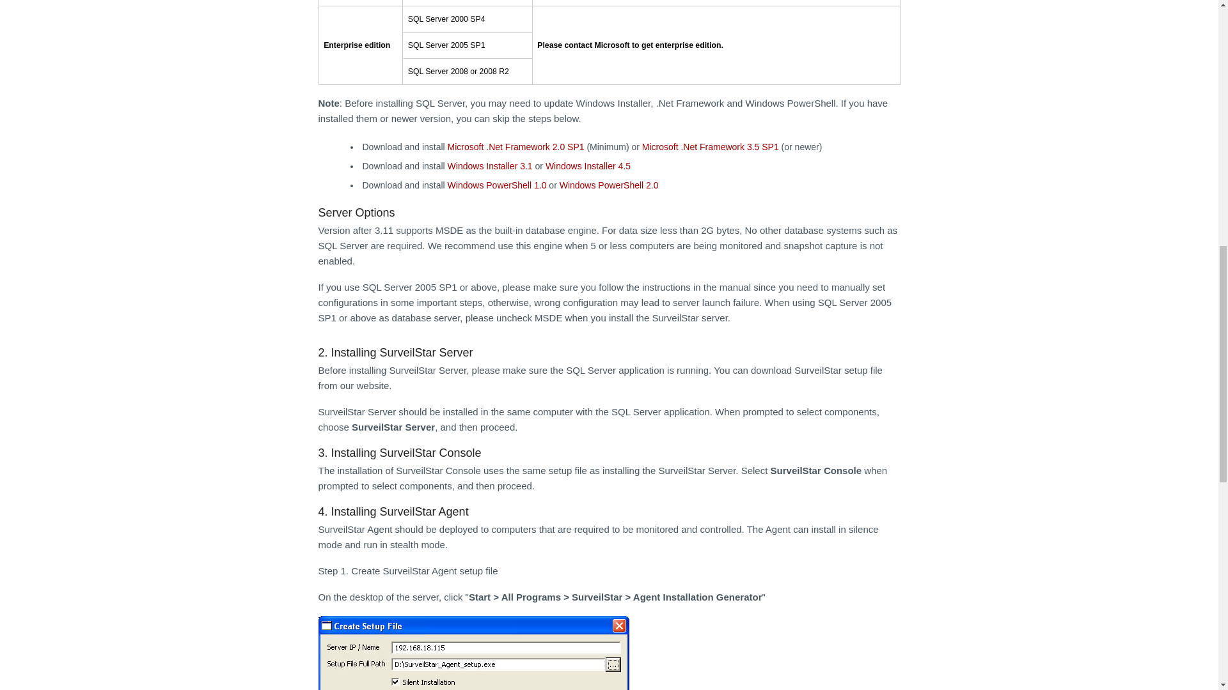 This screenshot has height=690, width=1228. I want to click on Windows Installer 3.1, so click(490, 165).